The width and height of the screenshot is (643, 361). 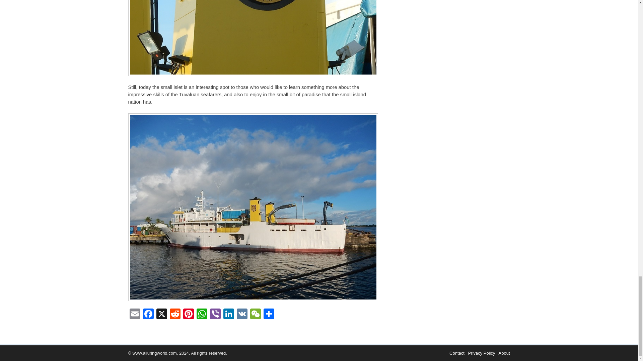 I want to click on Email, so click(x=135, y=315).